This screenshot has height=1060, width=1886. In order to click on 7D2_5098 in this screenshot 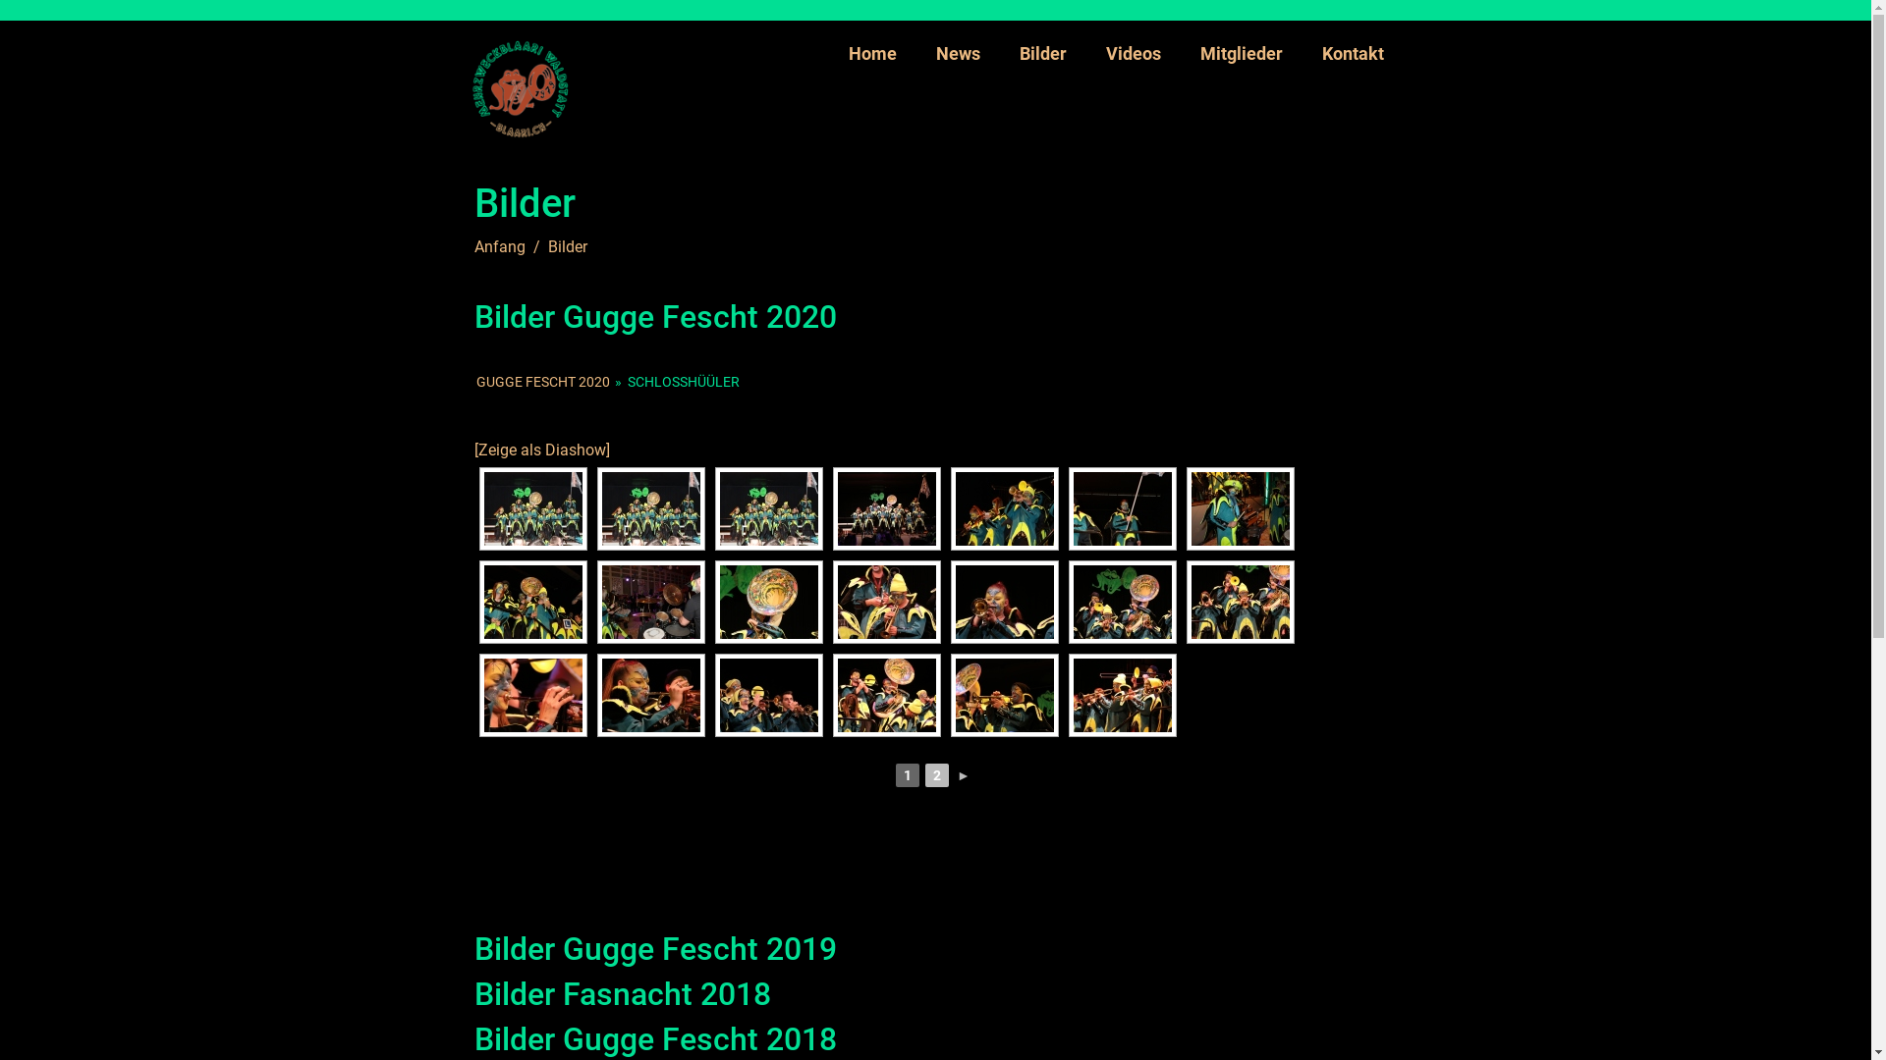, I will do `click(768, 695)`.